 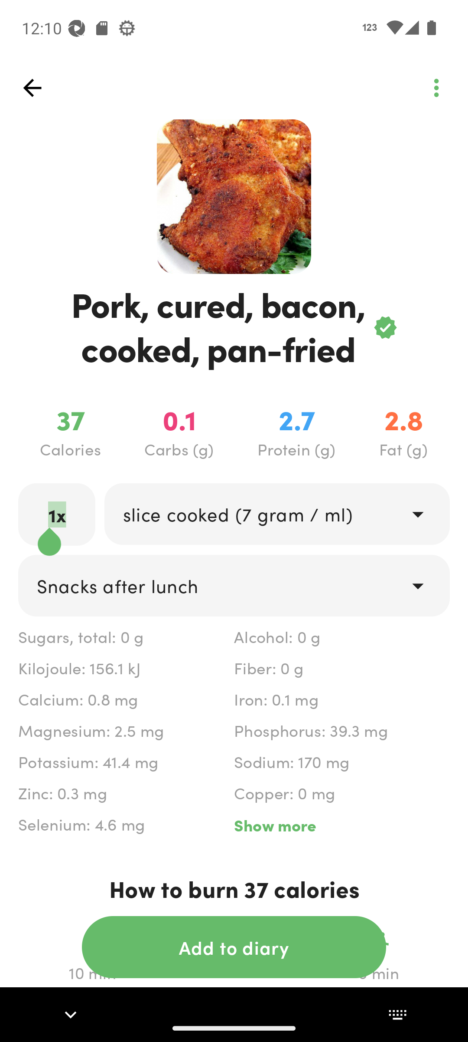 What do you see at coordinates (32, 88) in the screenshot?
I see `top_left_action` at bounding box center [32, 88].